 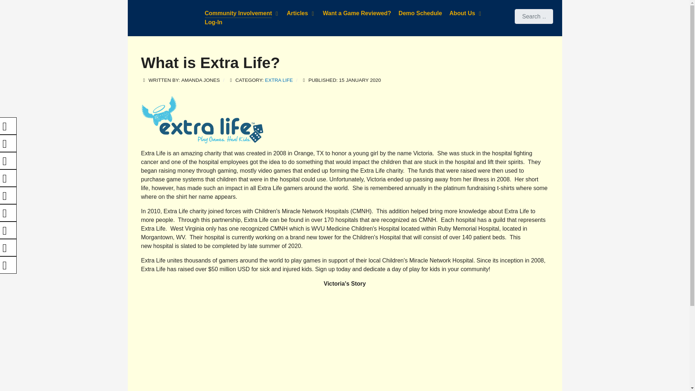 What do you see at coordinates (357, 13) in the screenshot?
I see `Want a Game Reviewed?` at bounding box center [357, 13].